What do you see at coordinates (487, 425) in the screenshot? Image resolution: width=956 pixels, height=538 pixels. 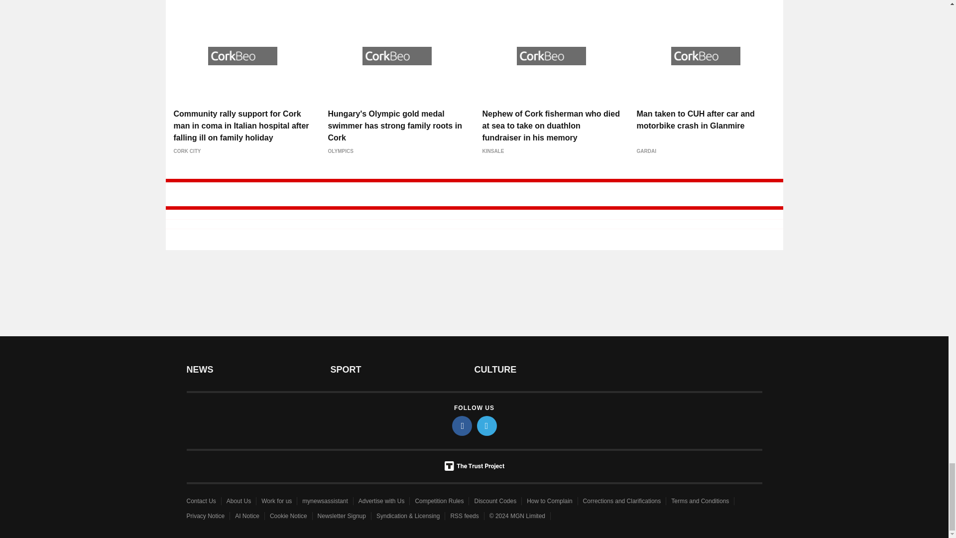 I see `twitter` at bounding box center [487, 425].